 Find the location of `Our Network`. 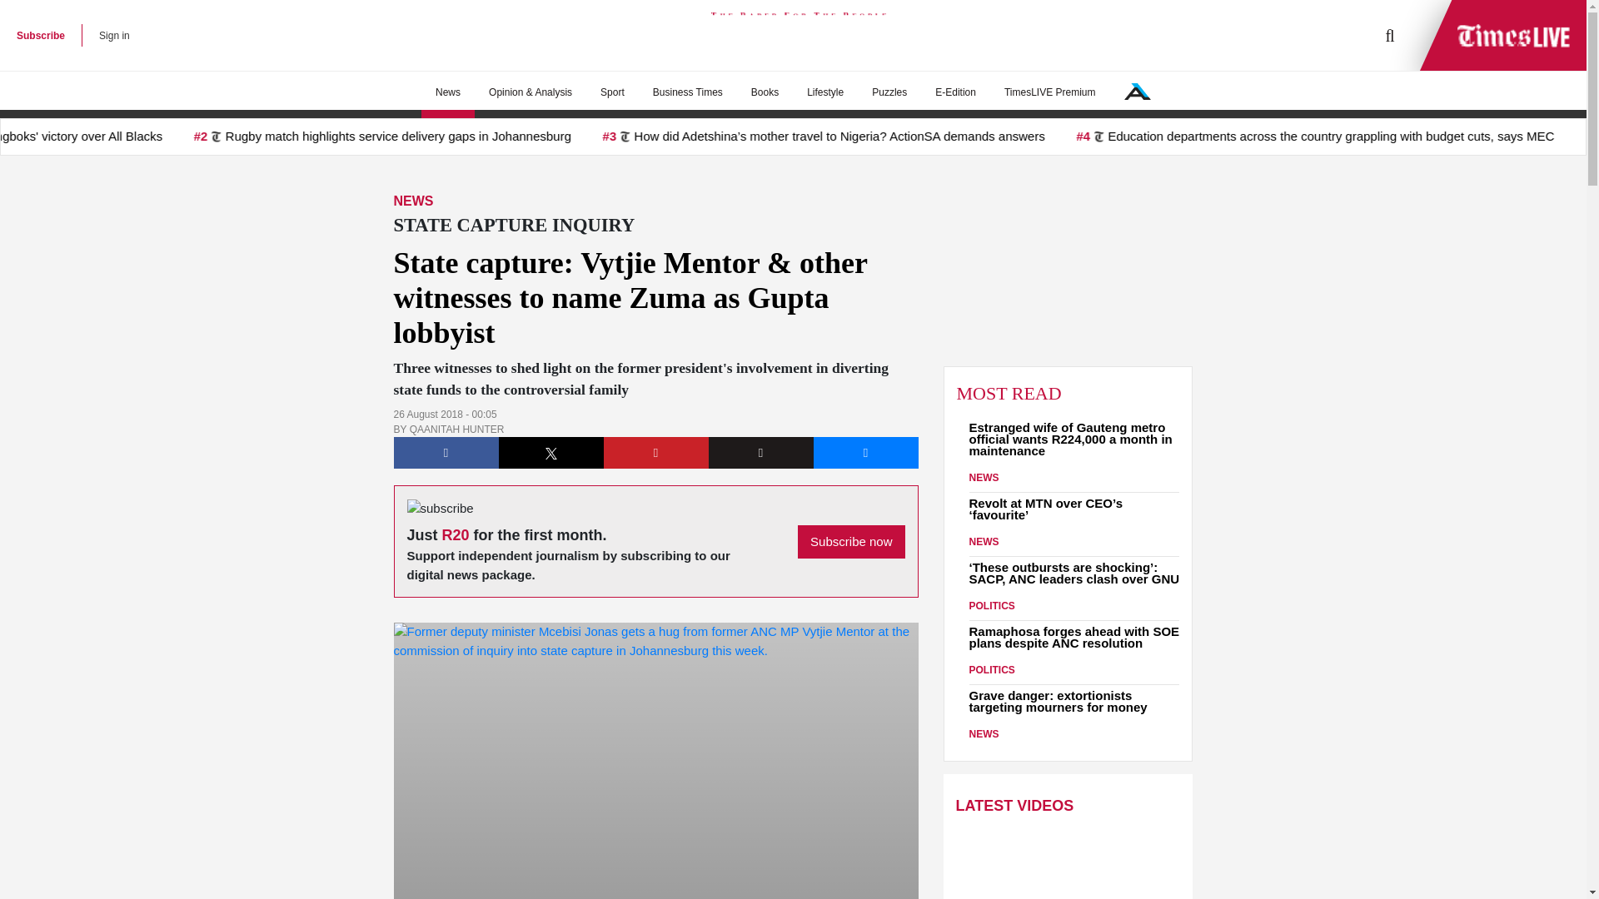

Our Network is located at coordinates (1138, 92).